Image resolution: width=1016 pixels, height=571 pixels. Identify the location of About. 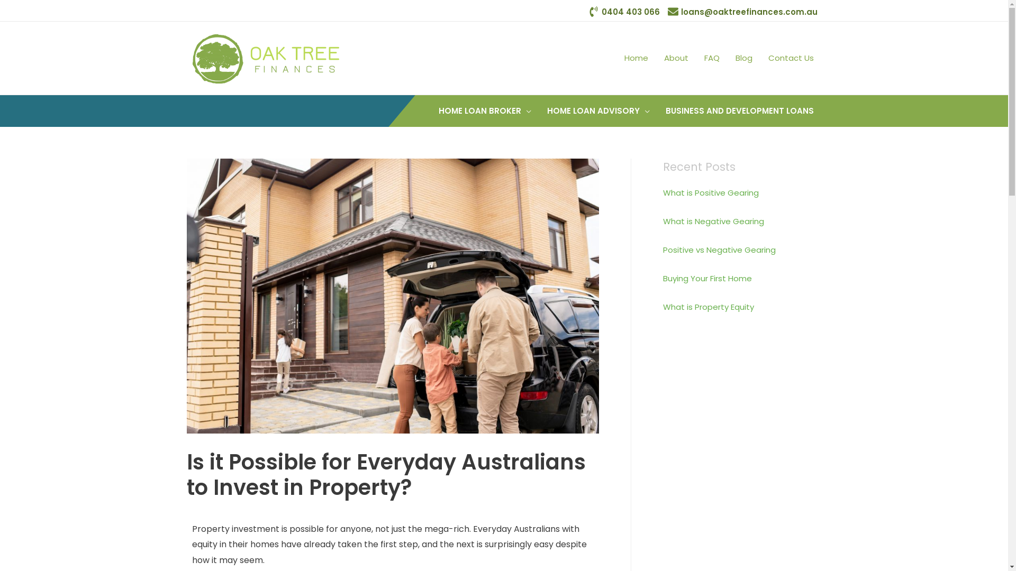
(676, 58).